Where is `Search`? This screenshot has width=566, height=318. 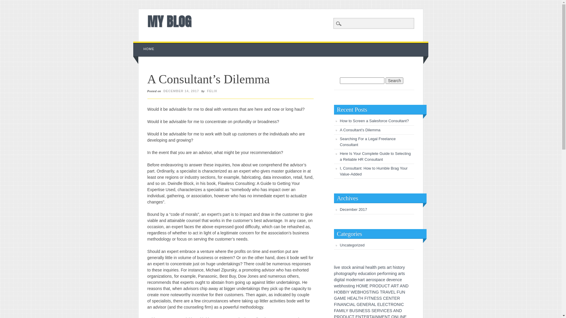
Search is located at coordinates (9, 3).